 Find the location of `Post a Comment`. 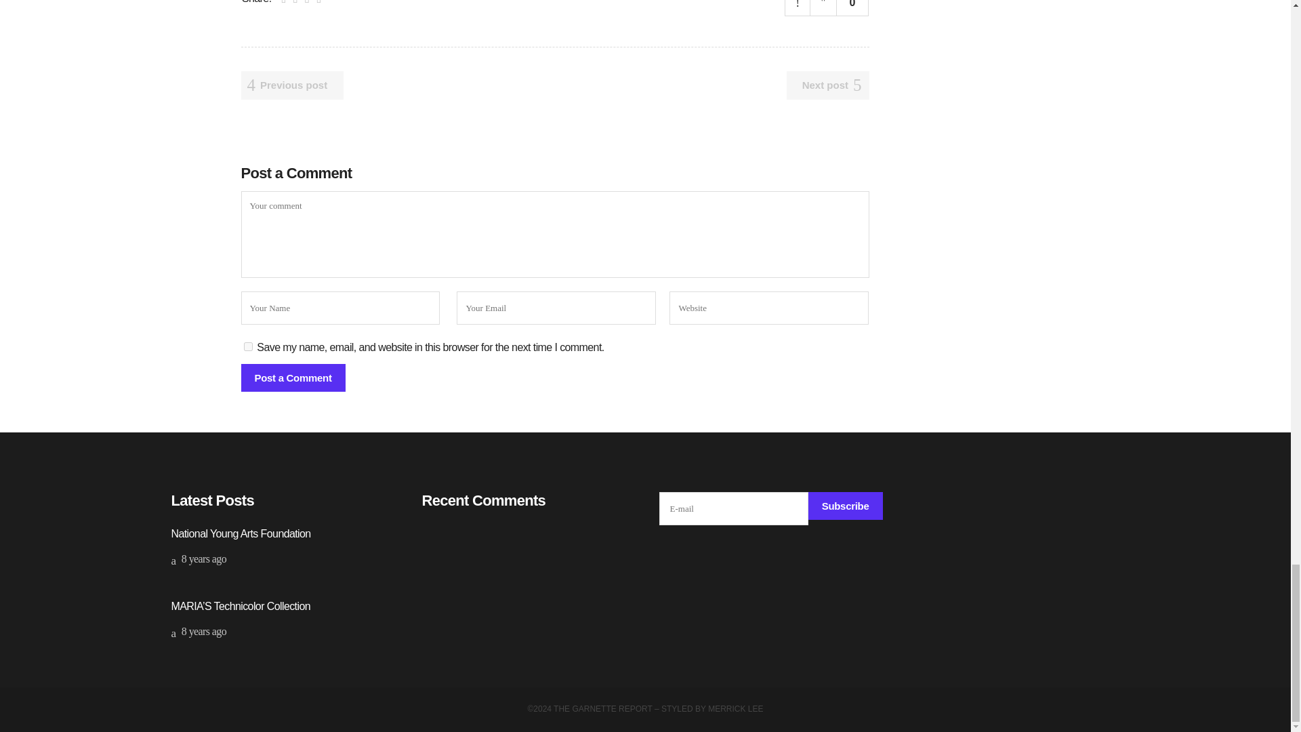

Post a Comment is located at coordinates (293, 377).